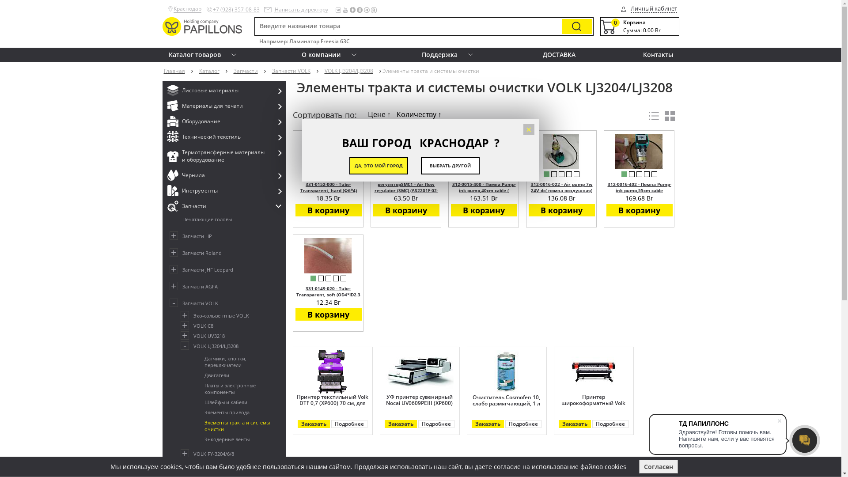 Image resolution: width=848 pixels, height=477 pixels. What do you see at coordinates (349, 71) in the screenshot?
I see `VOLK LJ3204/LJ3208` at bounding box center [349, 71].